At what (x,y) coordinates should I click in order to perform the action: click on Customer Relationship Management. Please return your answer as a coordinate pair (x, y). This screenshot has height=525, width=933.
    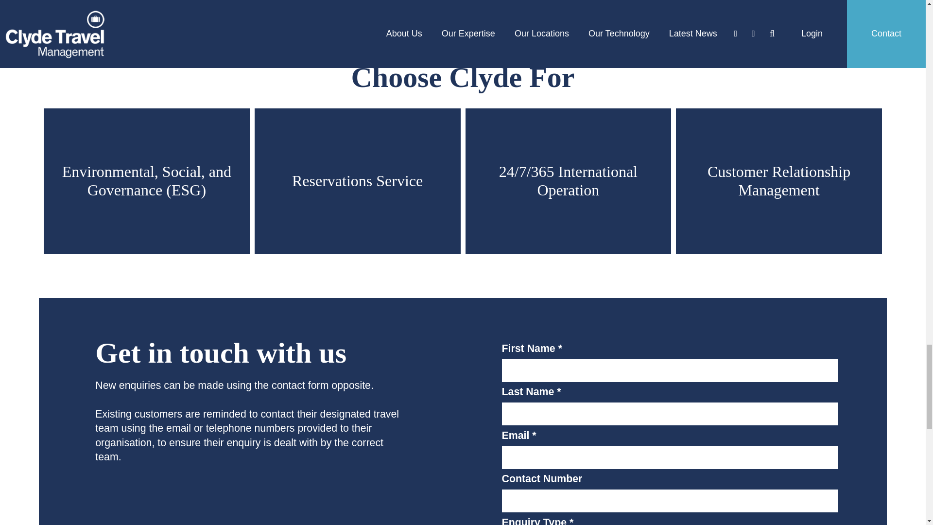
    Looking at the image, I should click on (778, 181).